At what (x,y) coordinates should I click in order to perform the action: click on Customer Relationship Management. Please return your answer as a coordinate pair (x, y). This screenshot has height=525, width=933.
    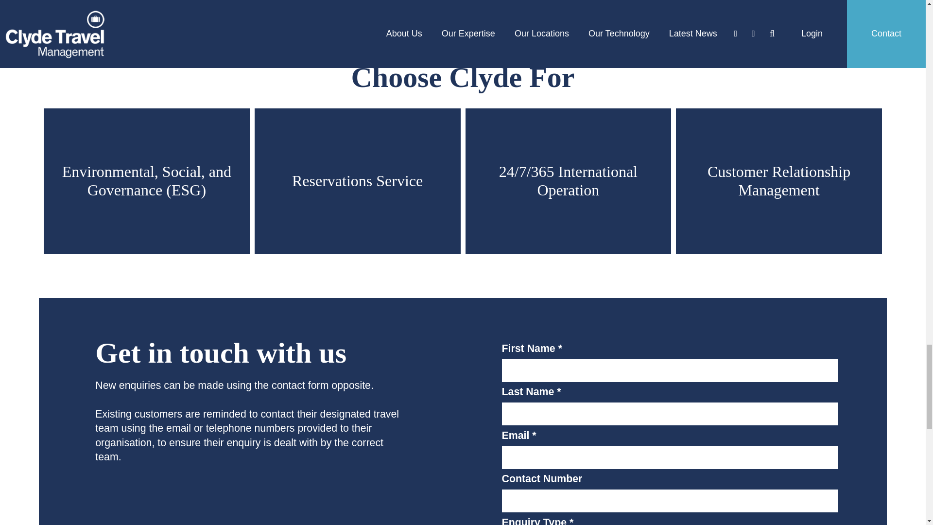
    Looking at the image, I should click on (778, 181).